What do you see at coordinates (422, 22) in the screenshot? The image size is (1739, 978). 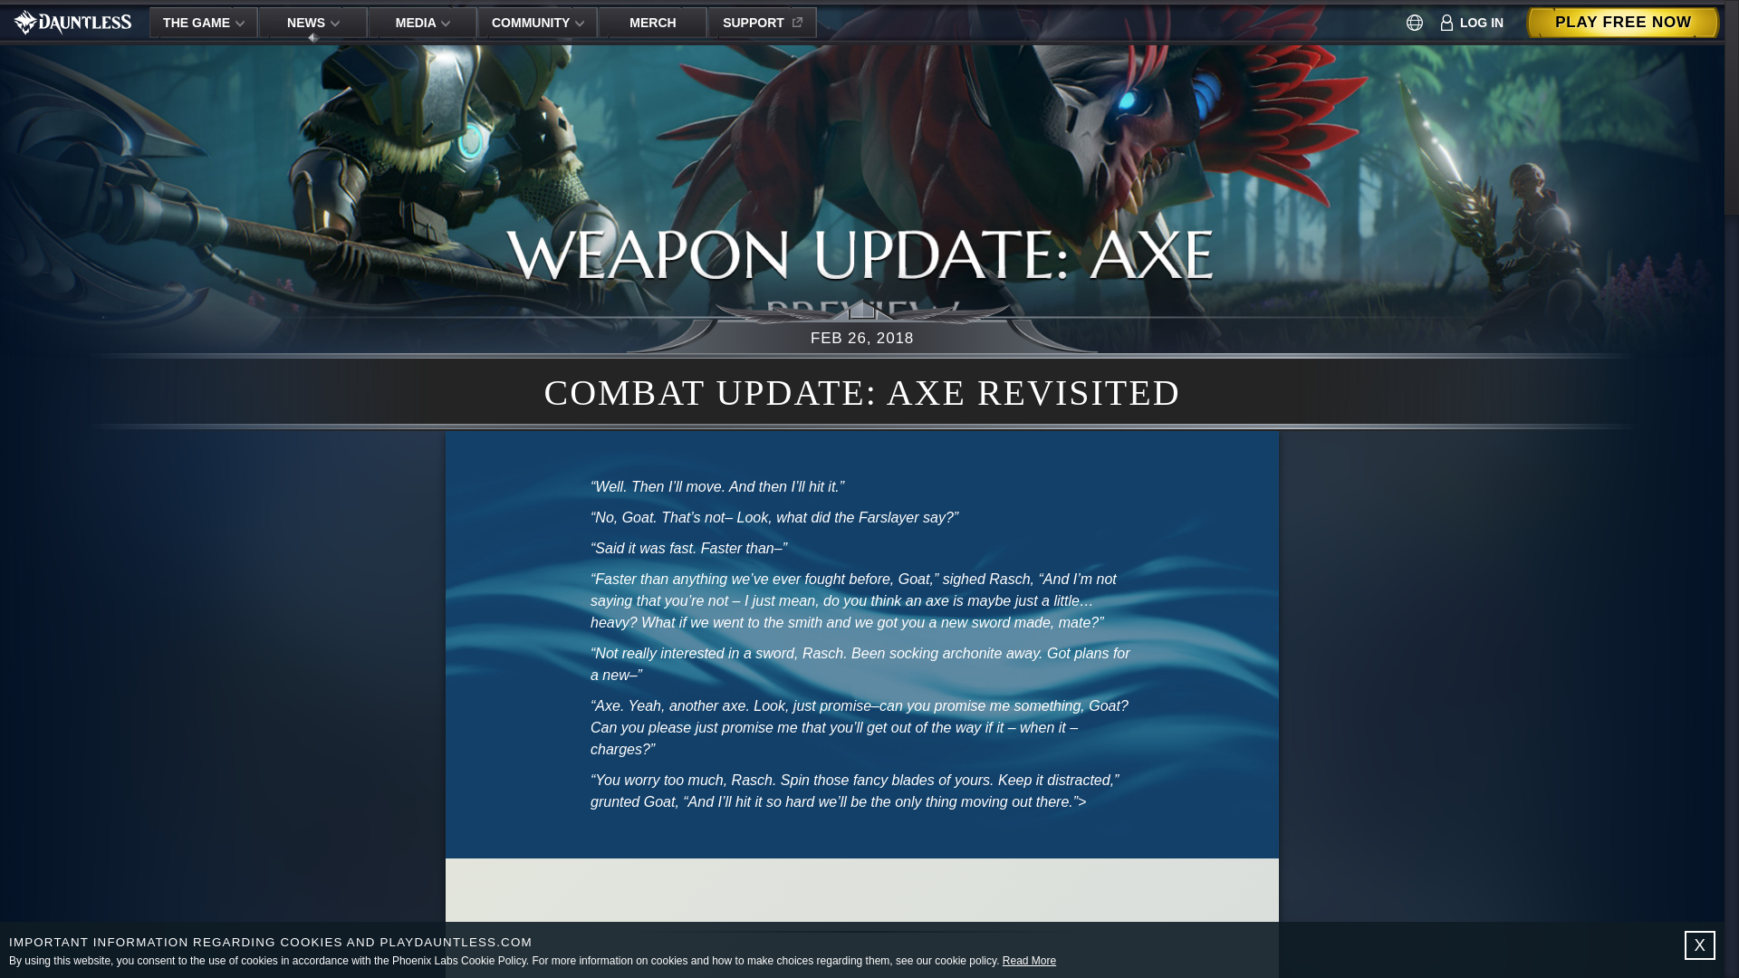 I see `MEDIA` at bounding box center [422, 22].